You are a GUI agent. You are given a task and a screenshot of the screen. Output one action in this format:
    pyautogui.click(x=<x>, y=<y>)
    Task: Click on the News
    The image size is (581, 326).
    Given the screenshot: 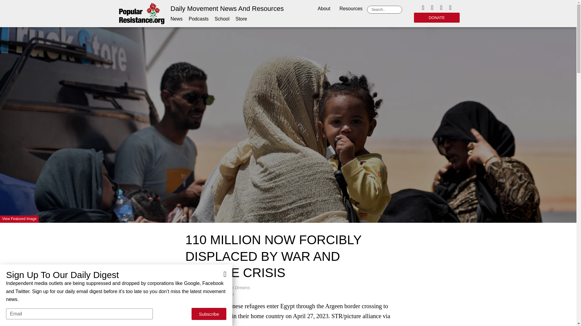 What is the action you would take?
    pyautogui.click(x=177, y=19)
    